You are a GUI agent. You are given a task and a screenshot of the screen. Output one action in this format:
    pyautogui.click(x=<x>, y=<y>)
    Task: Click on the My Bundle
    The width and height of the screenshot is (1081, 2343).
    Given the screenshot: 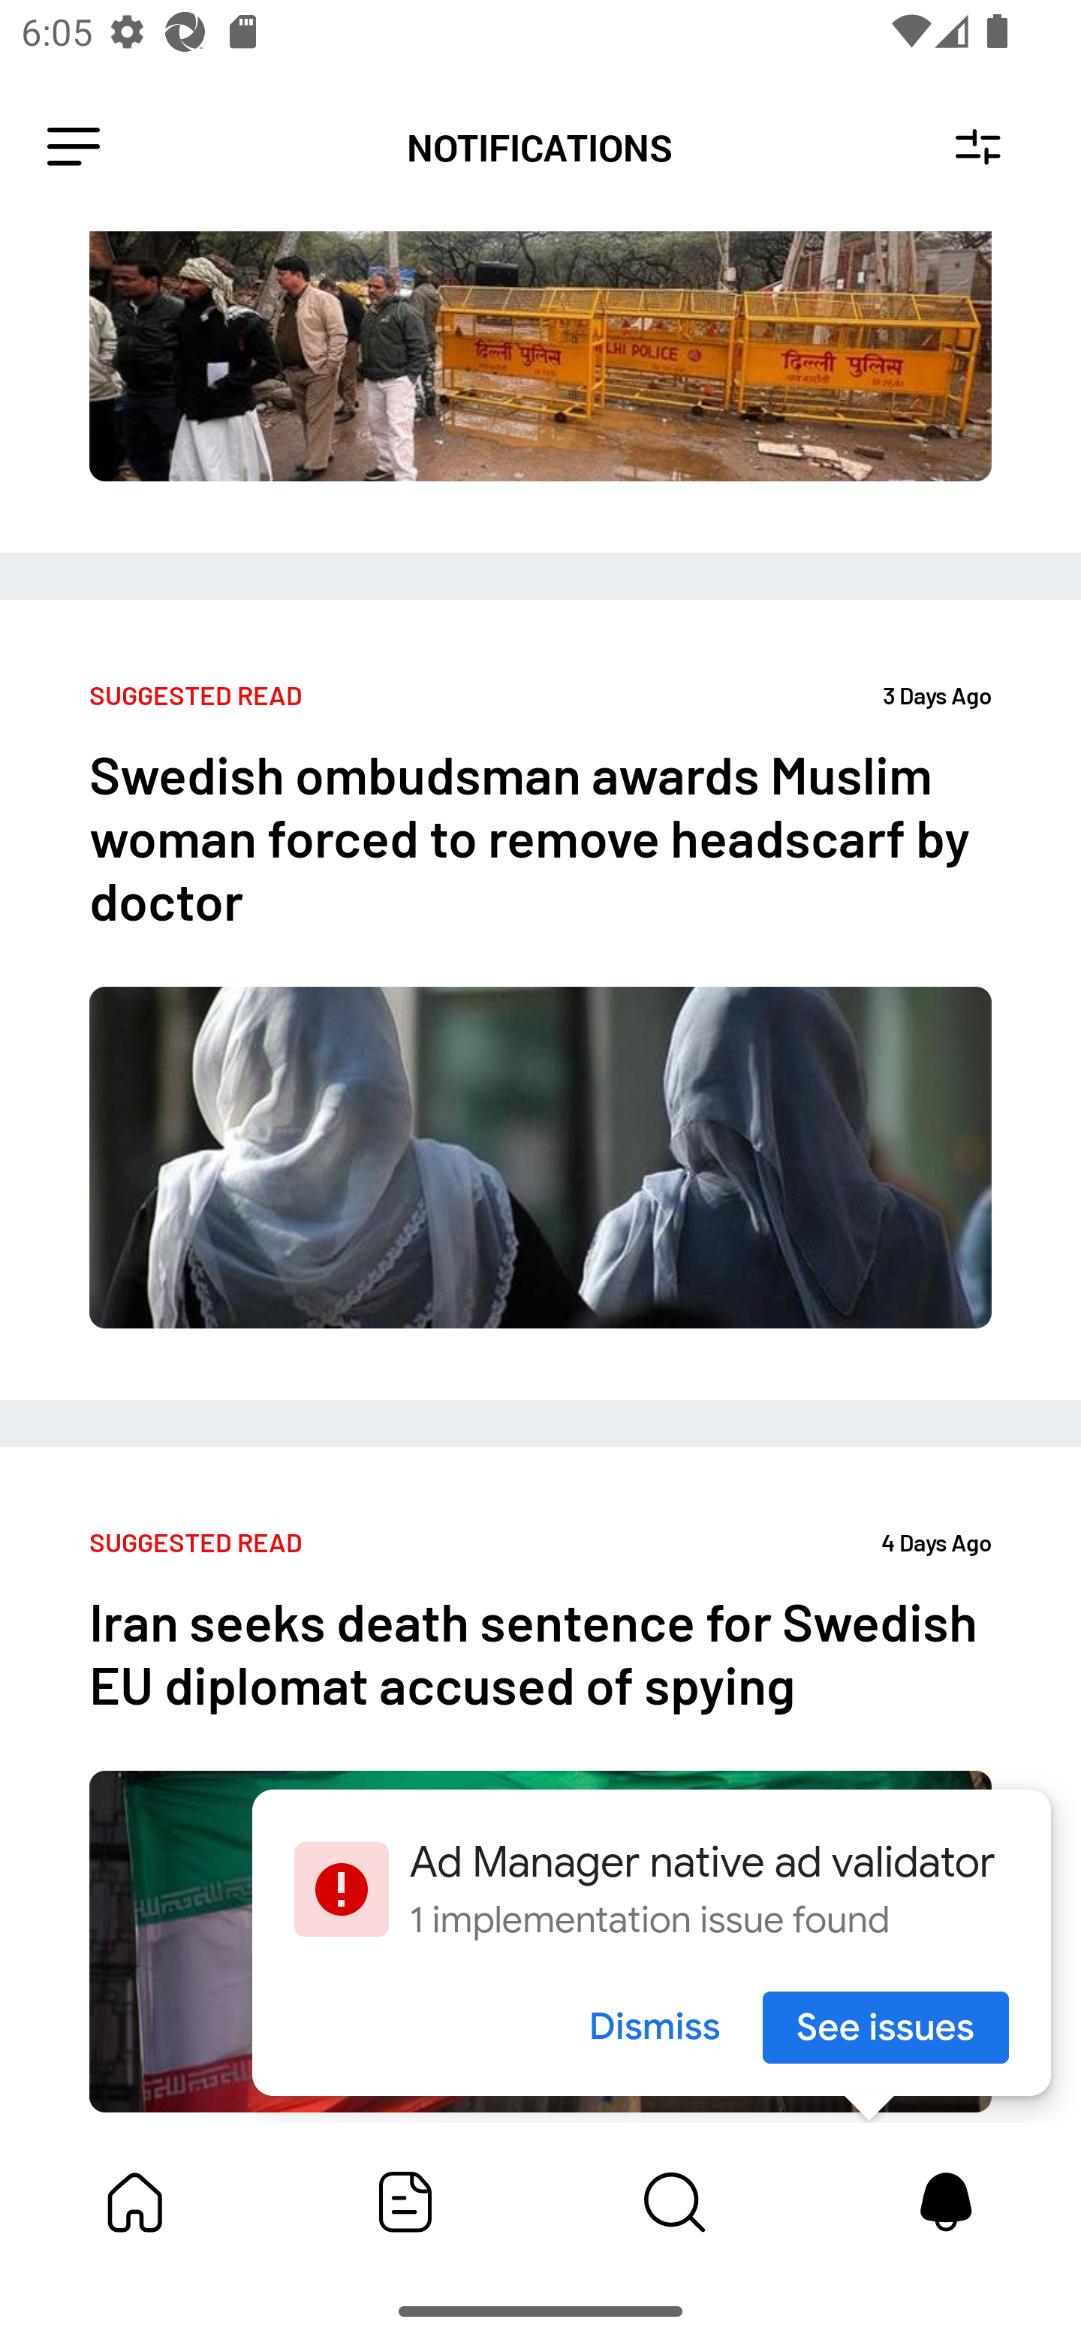 What is the action you would take?
    pyautogui.click(x=135, y=2202)
    